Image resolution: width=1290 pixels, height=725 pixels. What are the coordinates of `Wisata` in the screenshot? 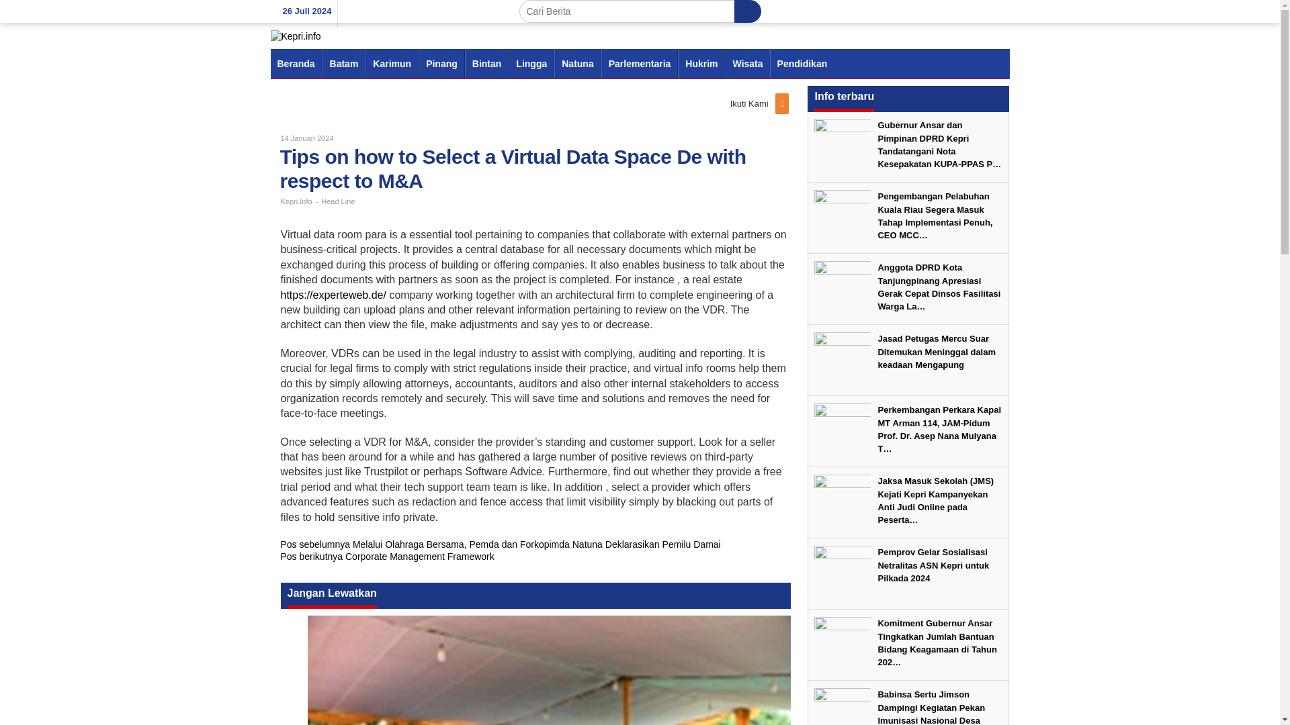 It's located at (747, 63).